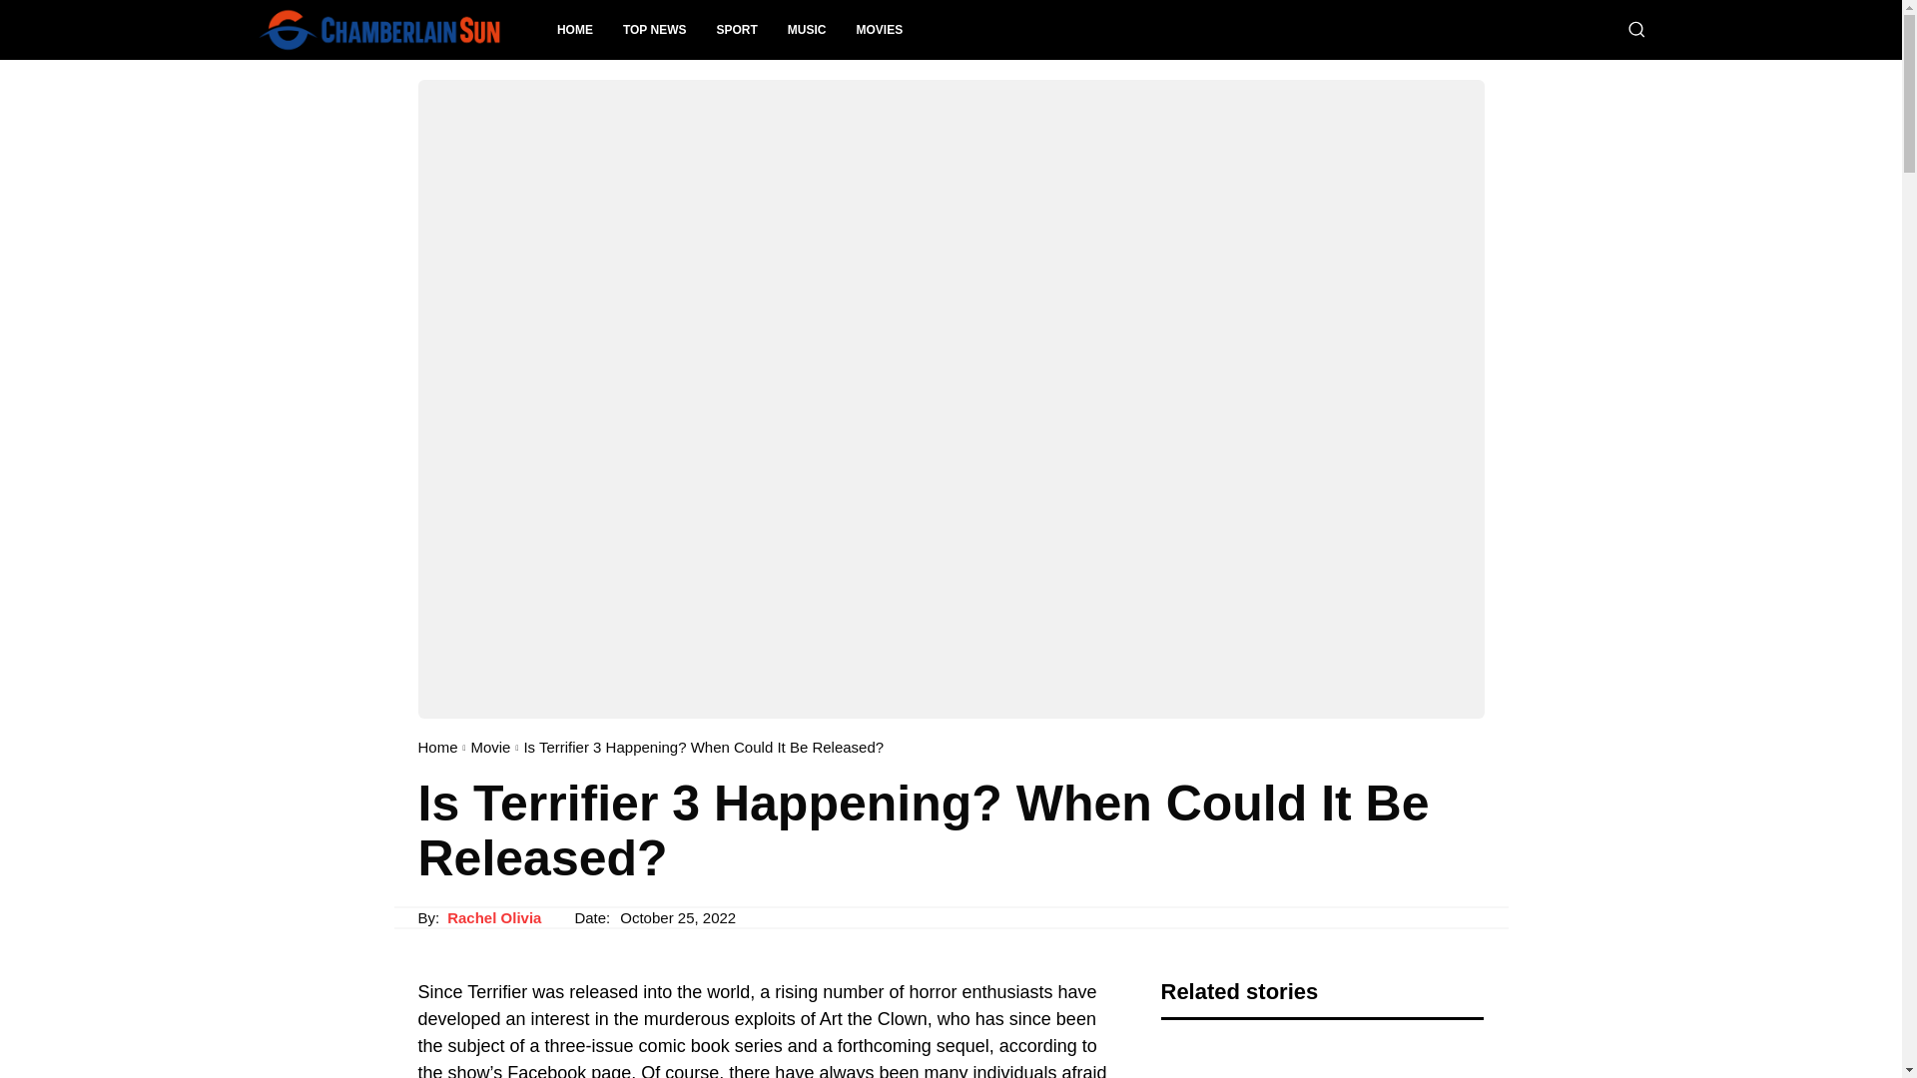 This screenshot has height=1078, width=1917. I want to click on Rachel Olivia, so click(493, 918).